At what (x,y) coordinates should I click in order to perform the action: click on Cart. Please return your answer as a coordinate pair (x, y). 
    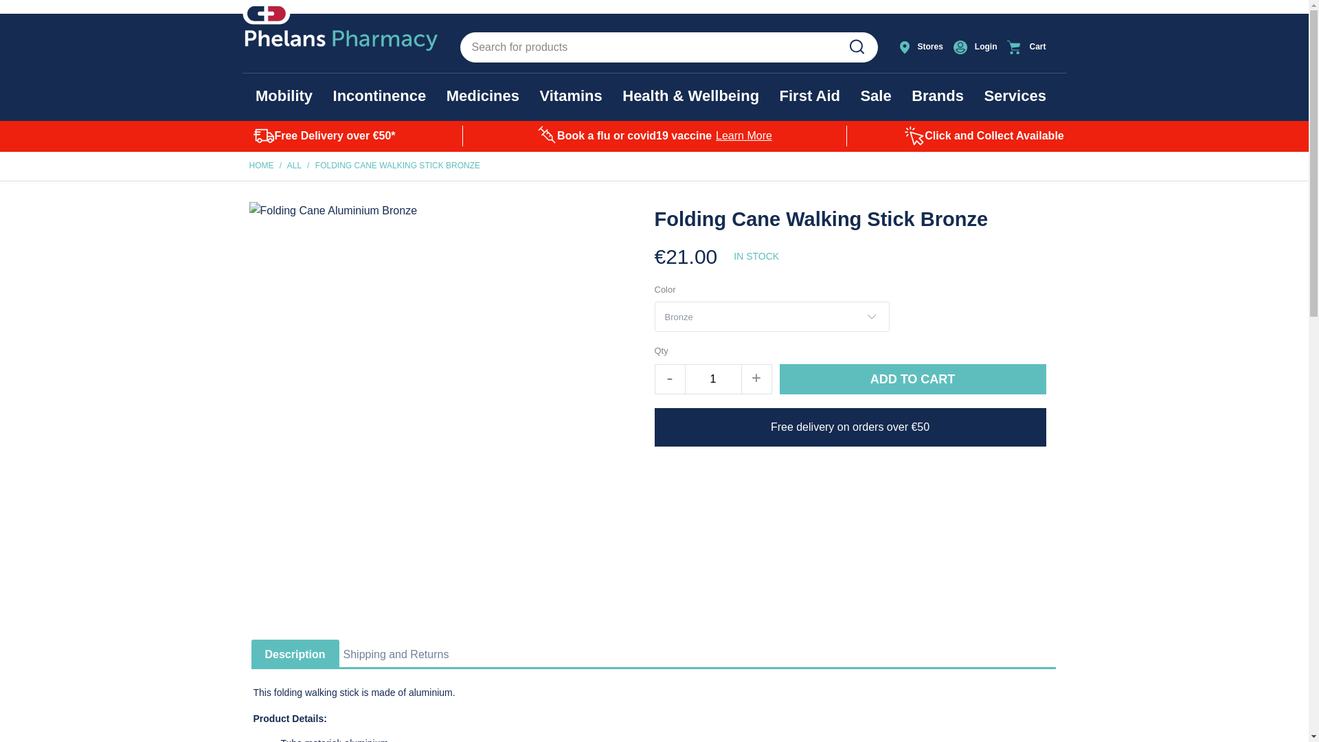
    Looking at the image, I should click on (1033, 47).